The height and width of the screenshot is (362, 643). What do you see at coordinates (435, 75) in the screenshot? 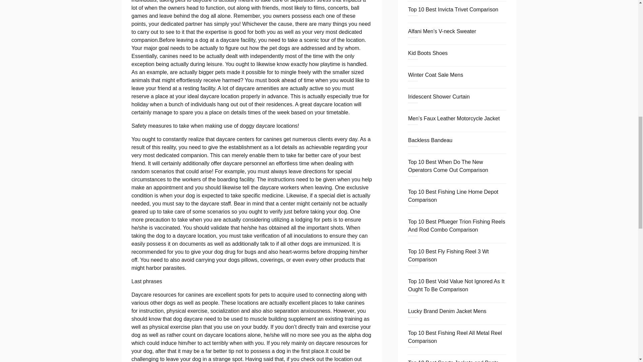
I see `Winter Coat Sale Mens` at bounding box center [435, 75].